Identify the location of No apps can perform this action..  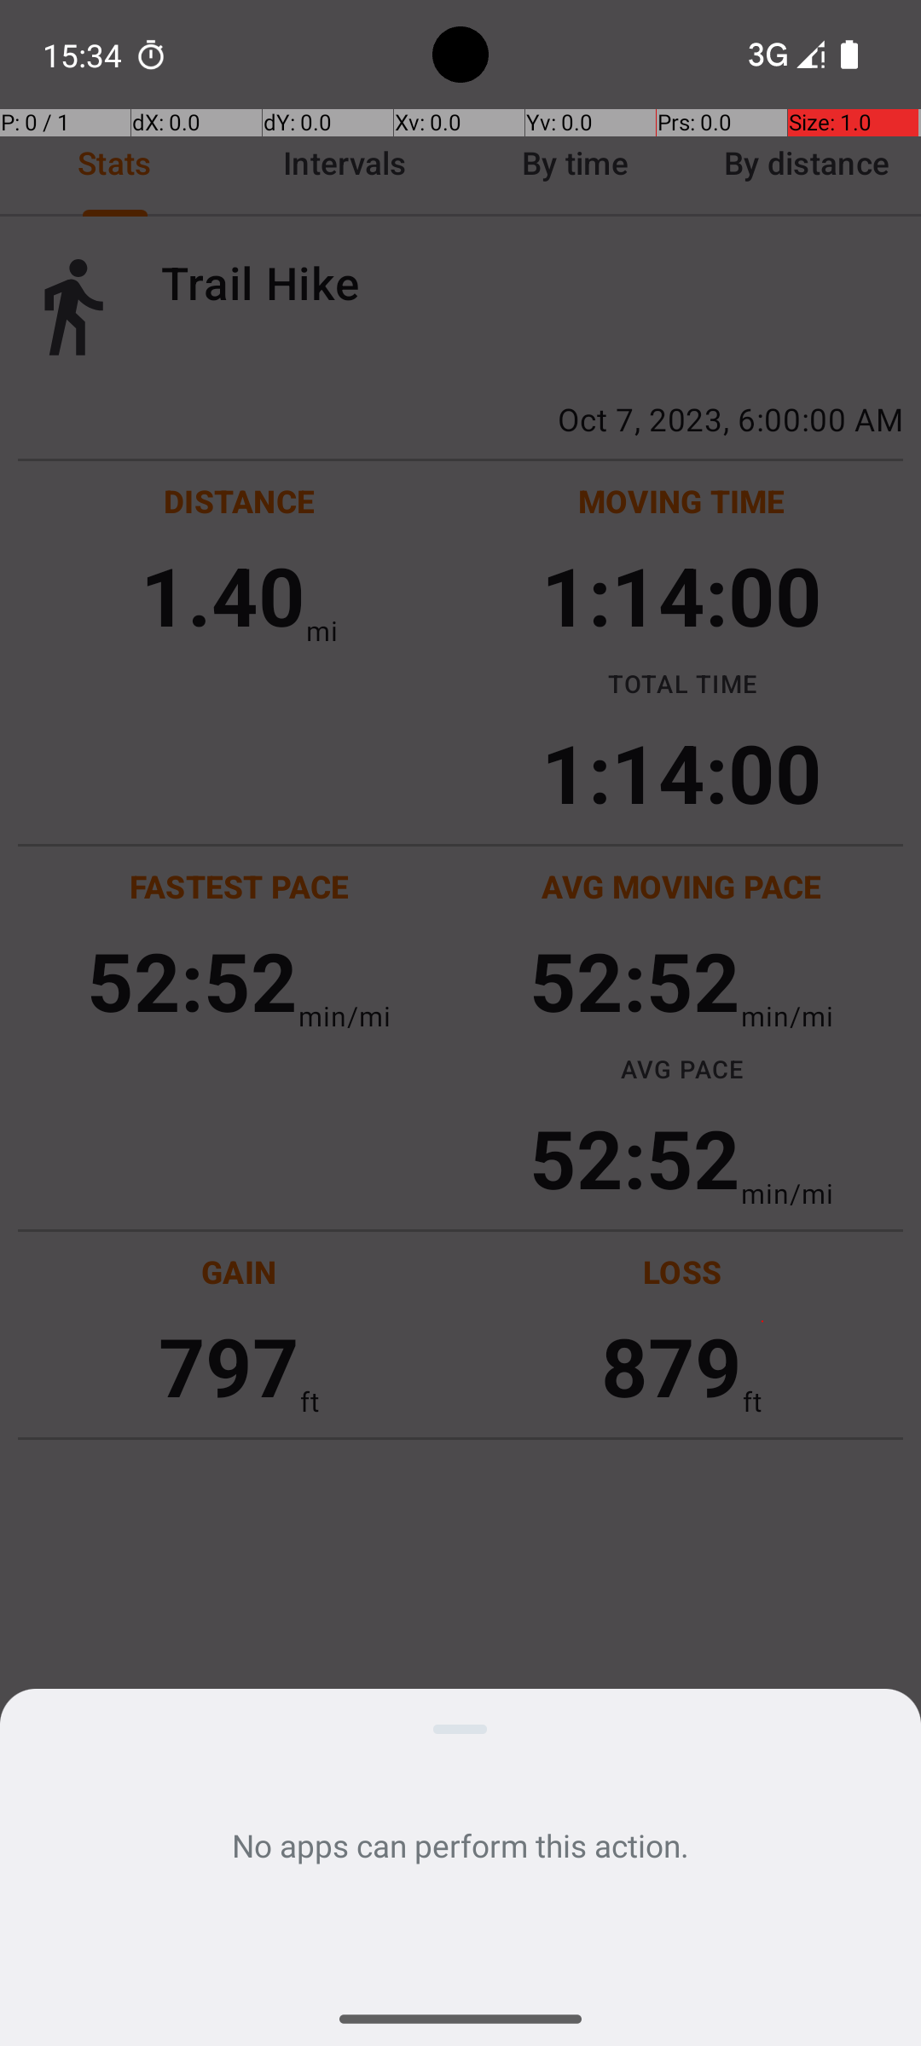
(460, 1845).